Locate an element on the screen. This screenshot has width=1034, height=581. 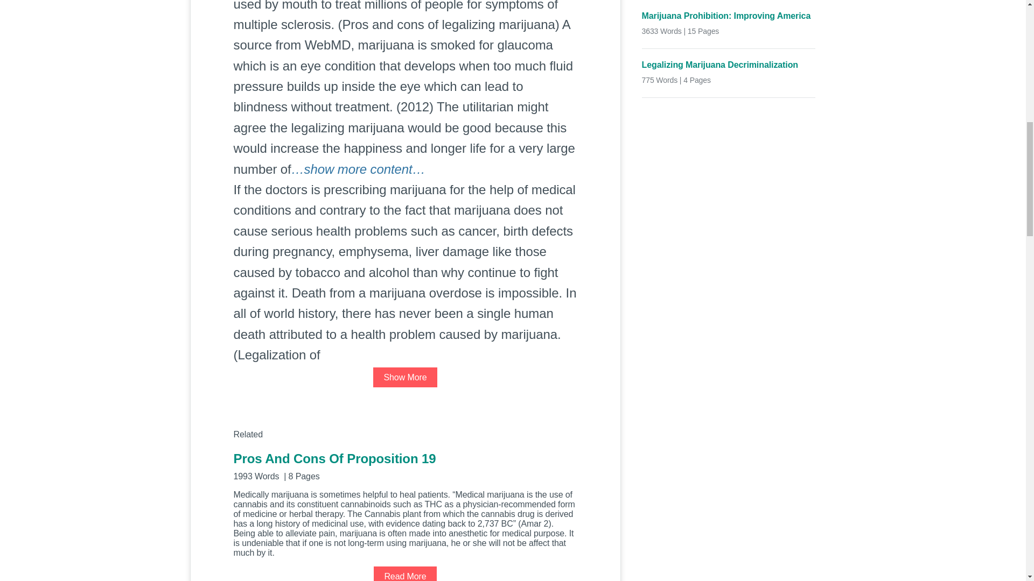
Show More is located at coordinates (405, 377).